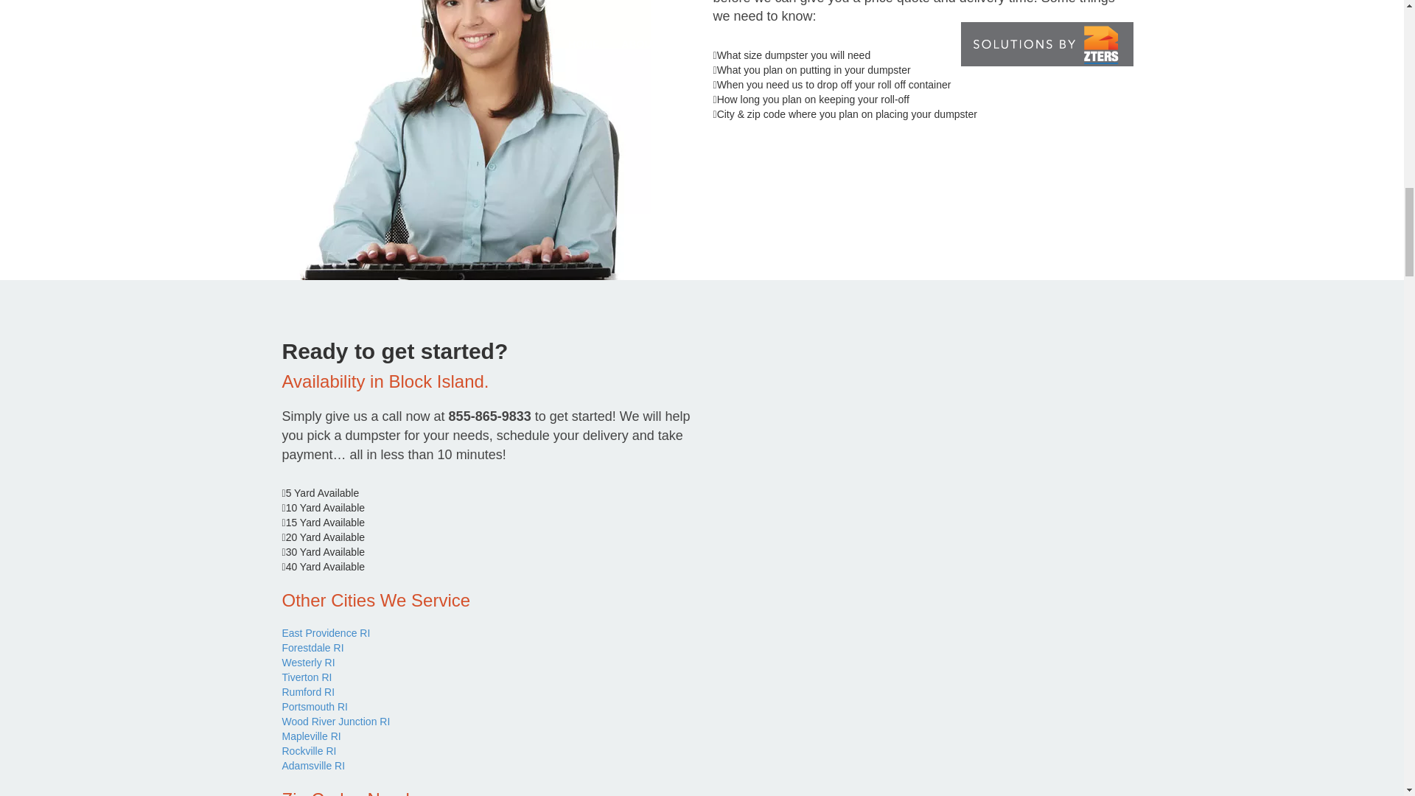 Image resolution: width=1415 pixels, height=796 pixels. Describe the element at coordinates (326, 633) in the screenshot. I see `East Providence RI` at that location.